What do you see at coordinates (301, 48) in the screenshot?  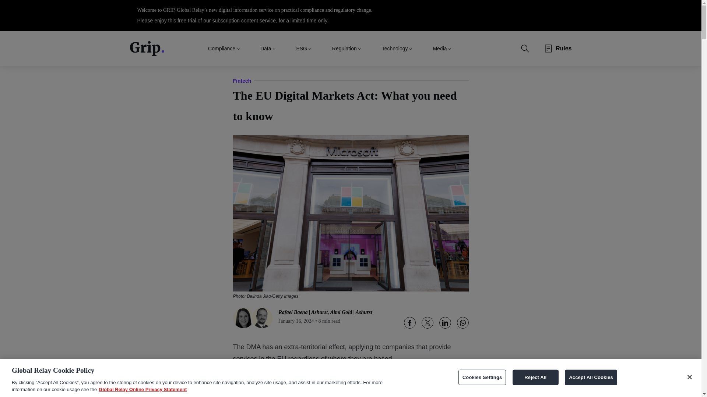 I see `ESG` at bounding box center [301, 48].